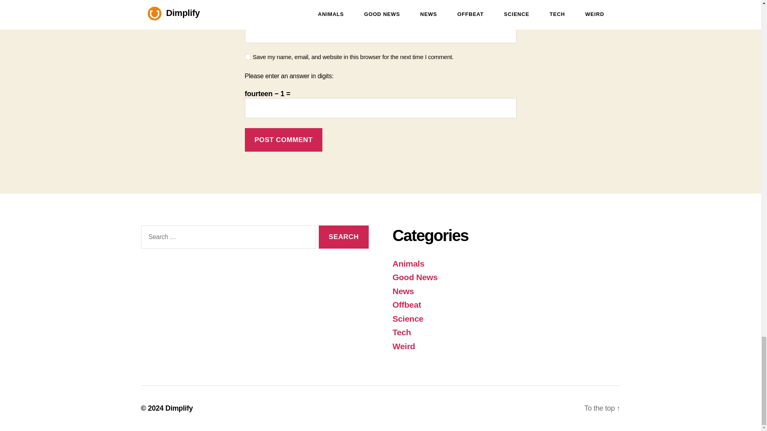  What do you see at coordinates (179, 408) in the screenshot?
I see `Dimplify` at bounding box center [179, 408].